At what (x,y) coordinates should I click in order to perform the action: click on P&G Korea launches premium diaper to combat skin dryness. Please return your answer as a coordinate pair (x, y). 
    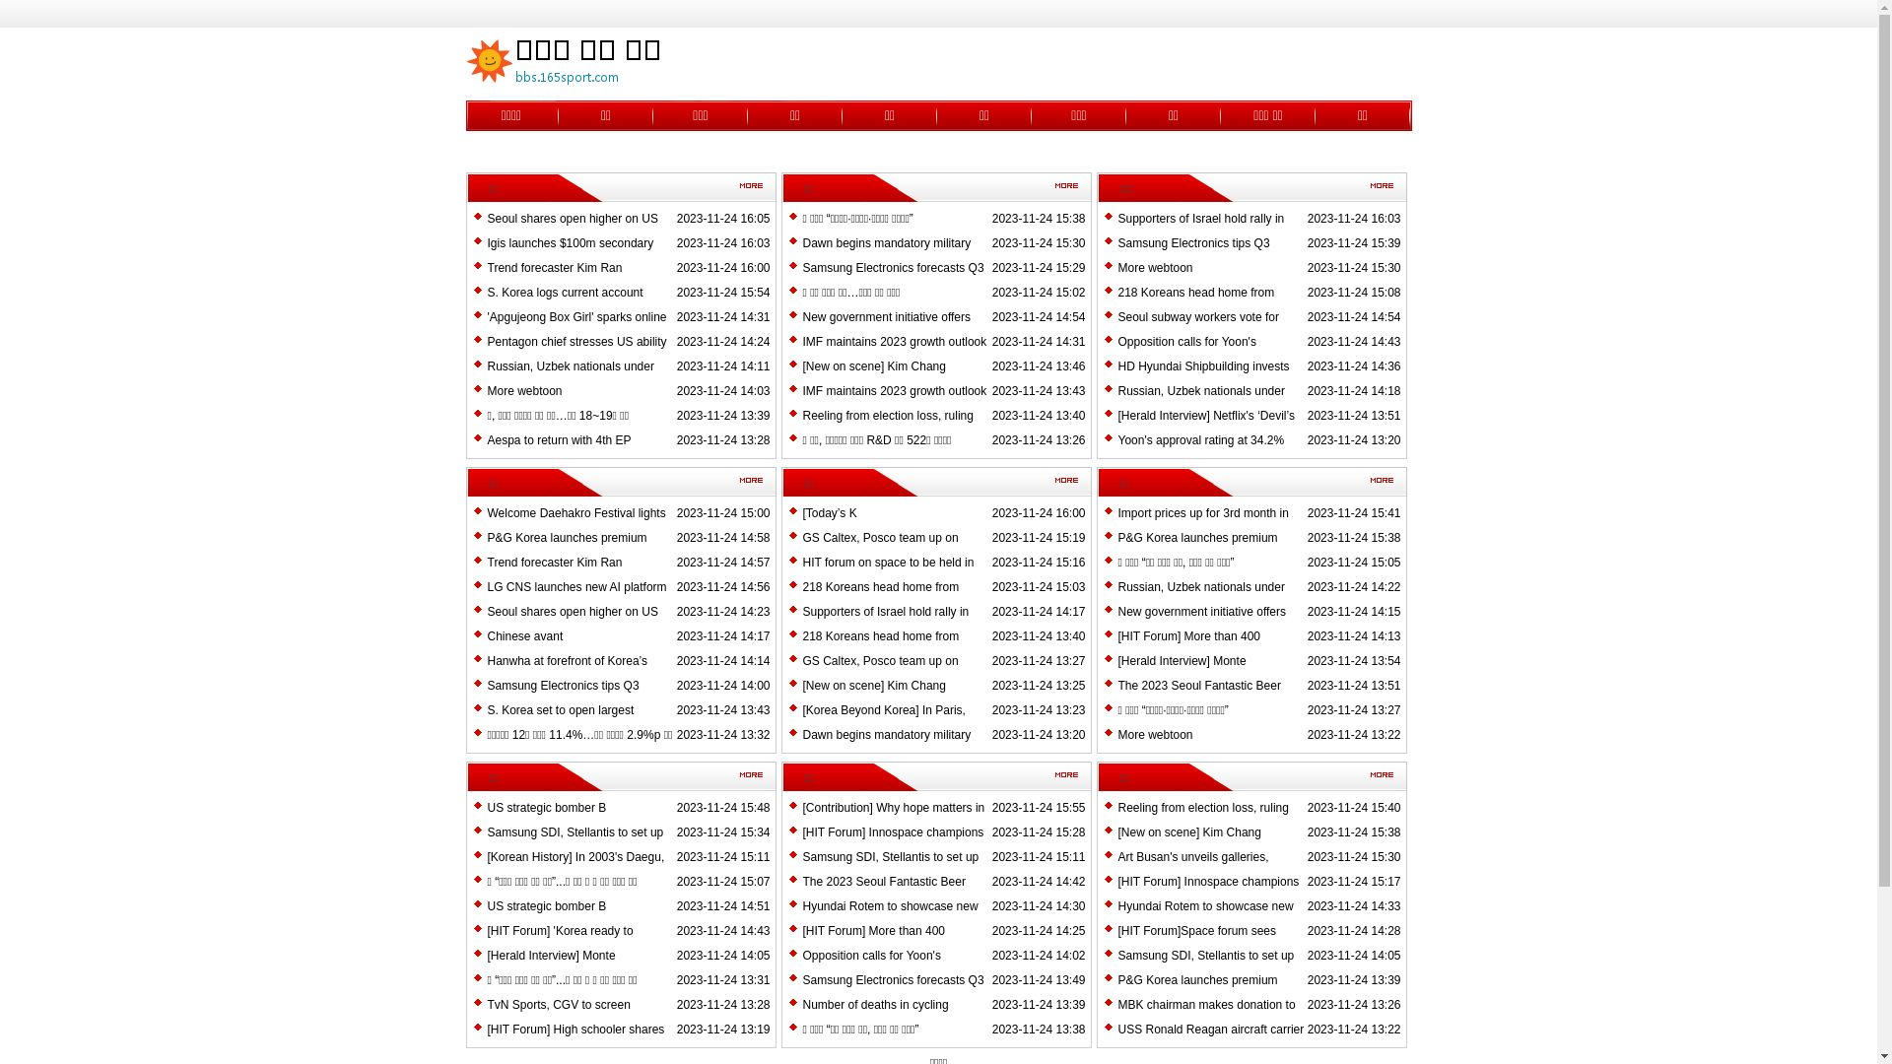
    Looking at the image, I should click on (1197, 550).